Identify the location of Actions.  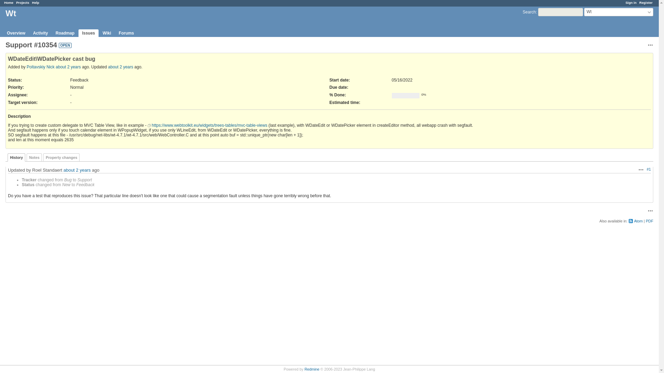
(651, 45).